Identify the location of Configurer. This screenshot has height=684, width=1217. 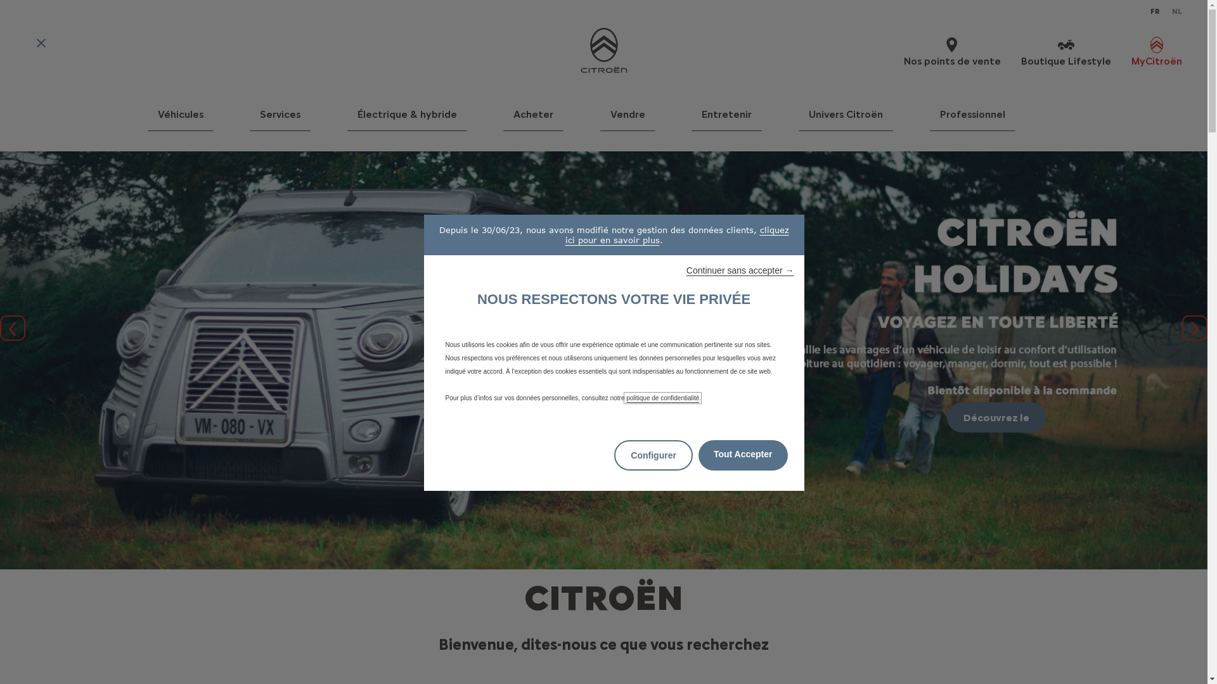
(653, 455).